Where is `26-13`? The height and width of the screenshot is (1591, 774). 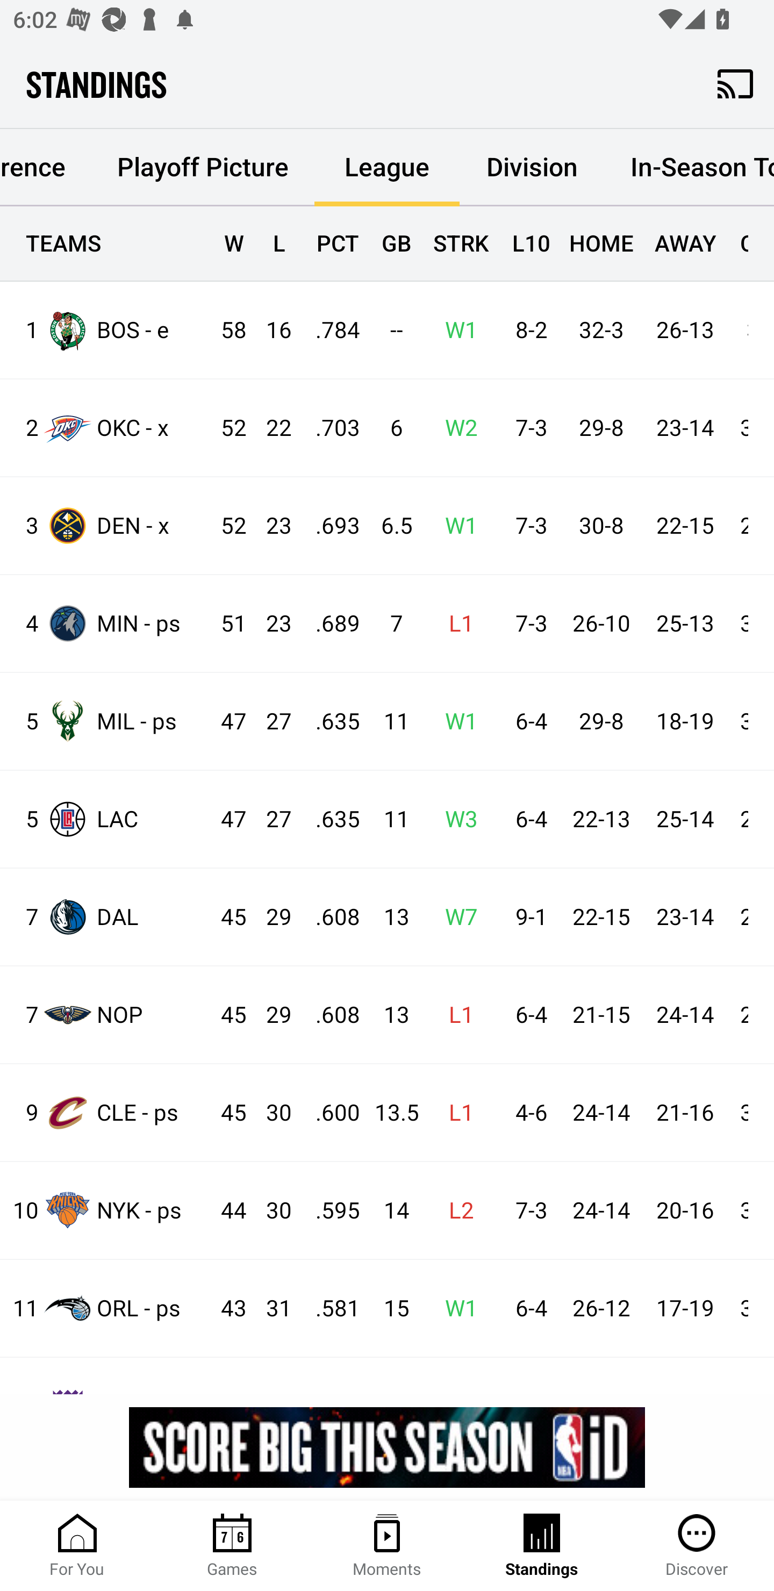 26-13 is located at coordinates (685, 330).